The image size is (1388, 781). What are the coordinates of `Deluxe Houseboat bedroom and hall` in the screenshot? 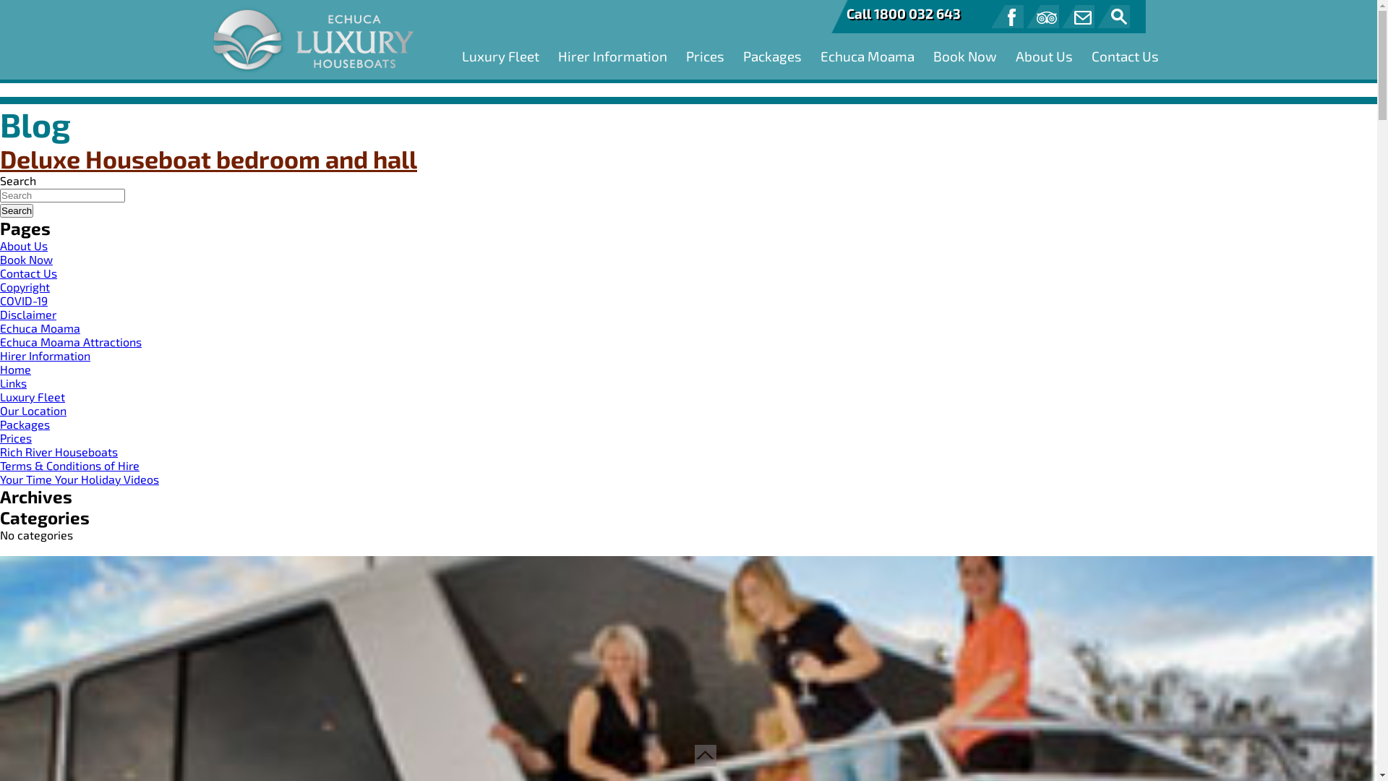 It's located at (208, 159).